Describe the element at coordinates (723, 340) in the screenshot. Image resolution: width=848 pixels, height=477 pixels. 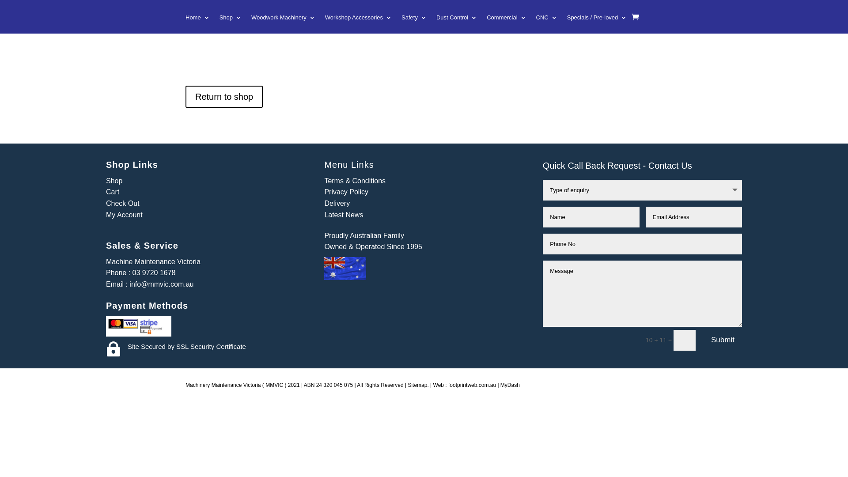
I see `Submit` at that location.